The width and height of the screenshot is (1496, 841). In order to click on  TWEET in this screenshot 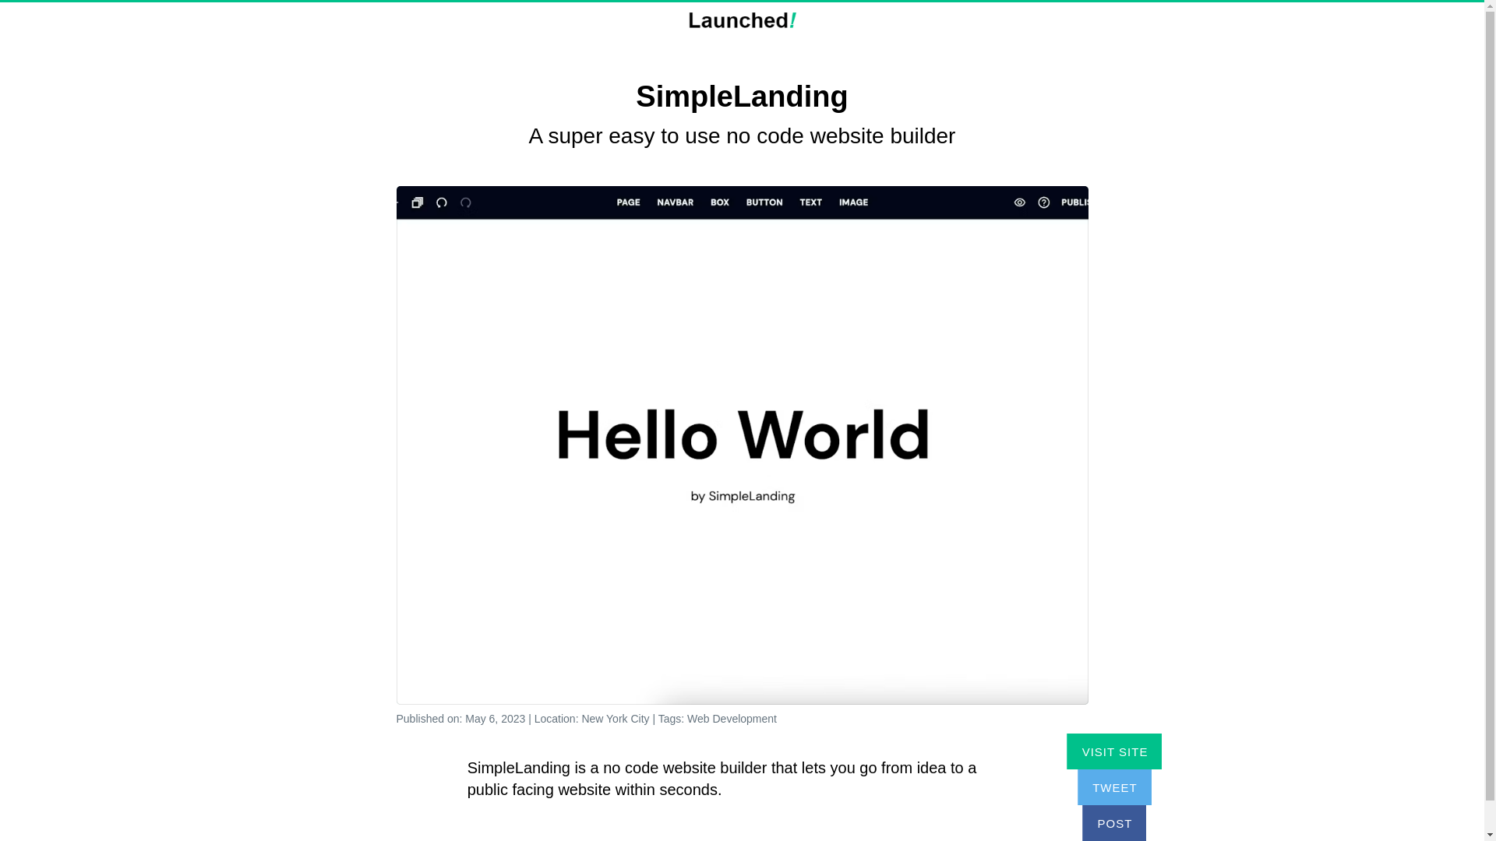, I will do `click(1113, 786)`.